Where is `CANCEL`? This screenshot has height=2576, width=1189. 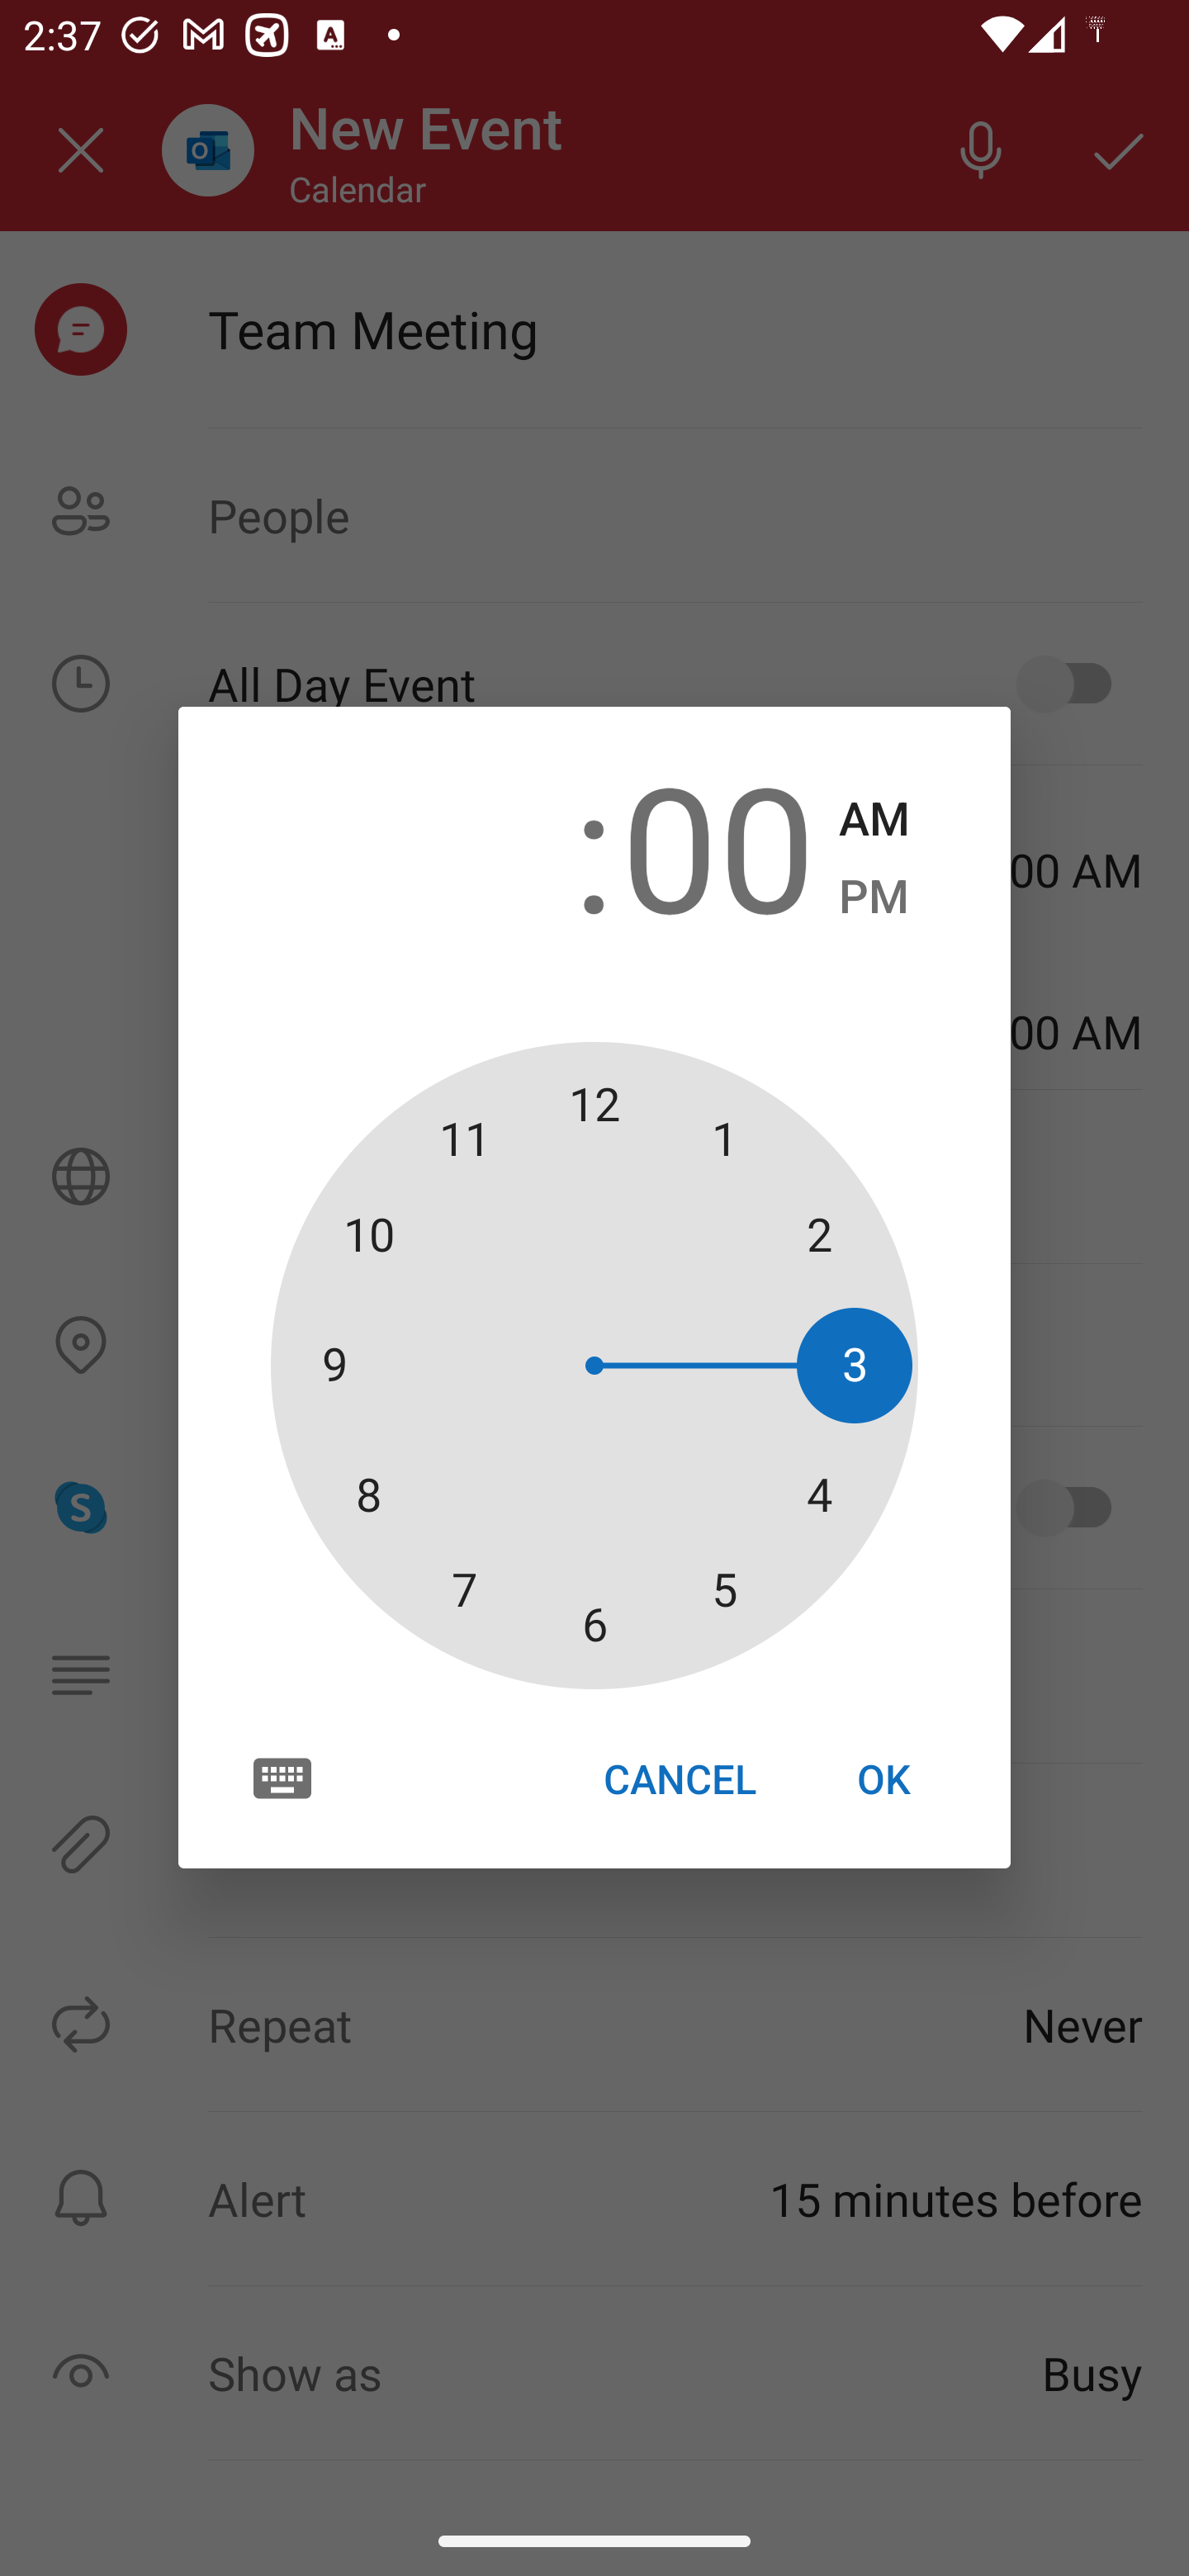
CANCEL is located at coordinates (679, 1778).